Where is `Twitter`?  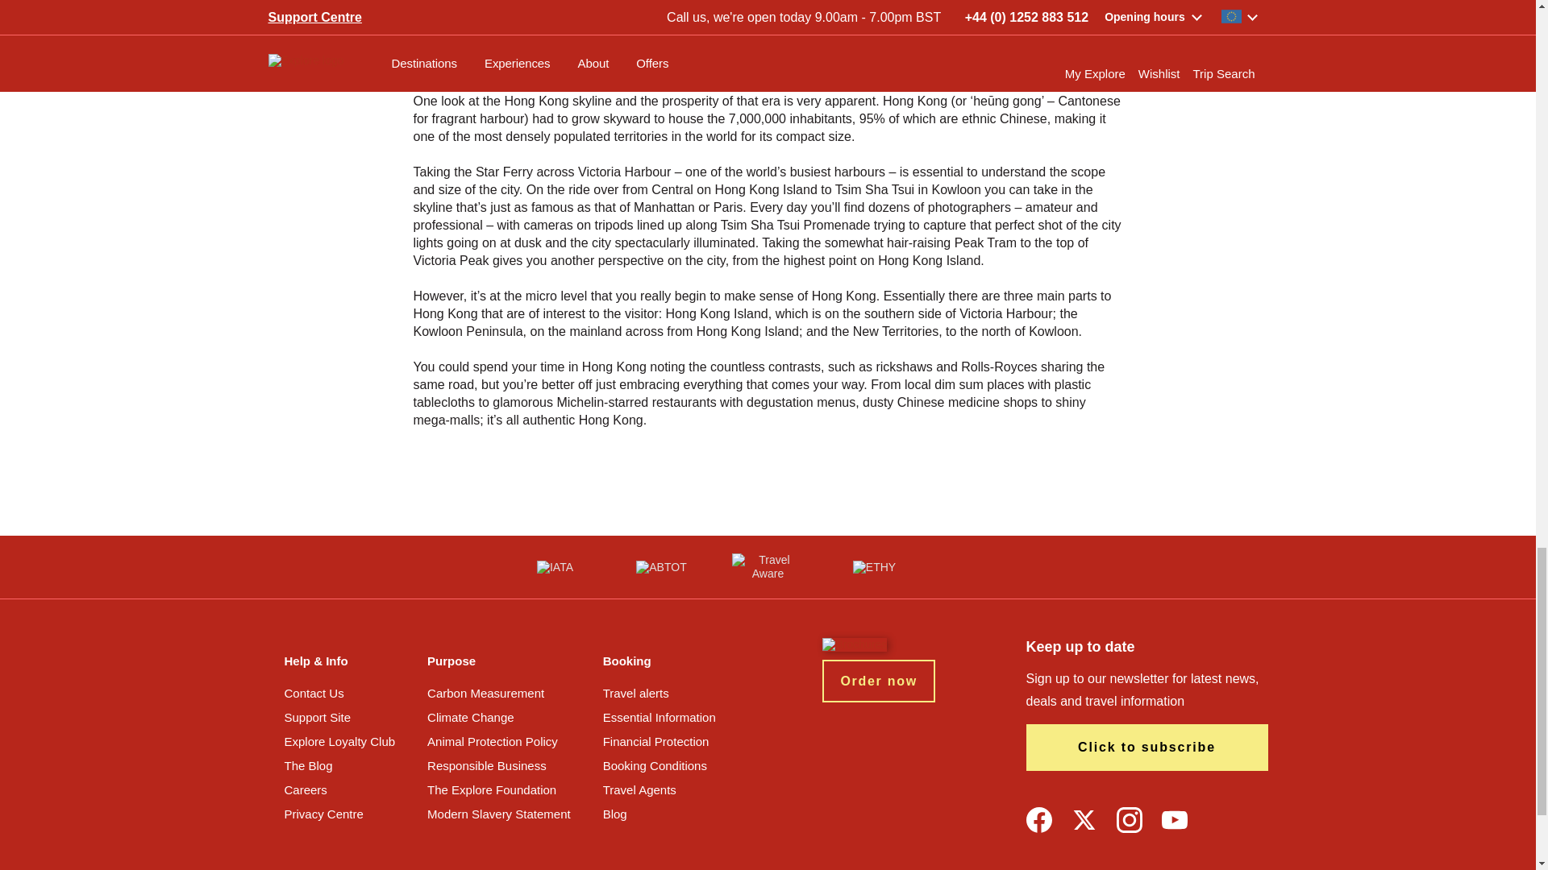
Twitter is located at coordinates (1084, 820).